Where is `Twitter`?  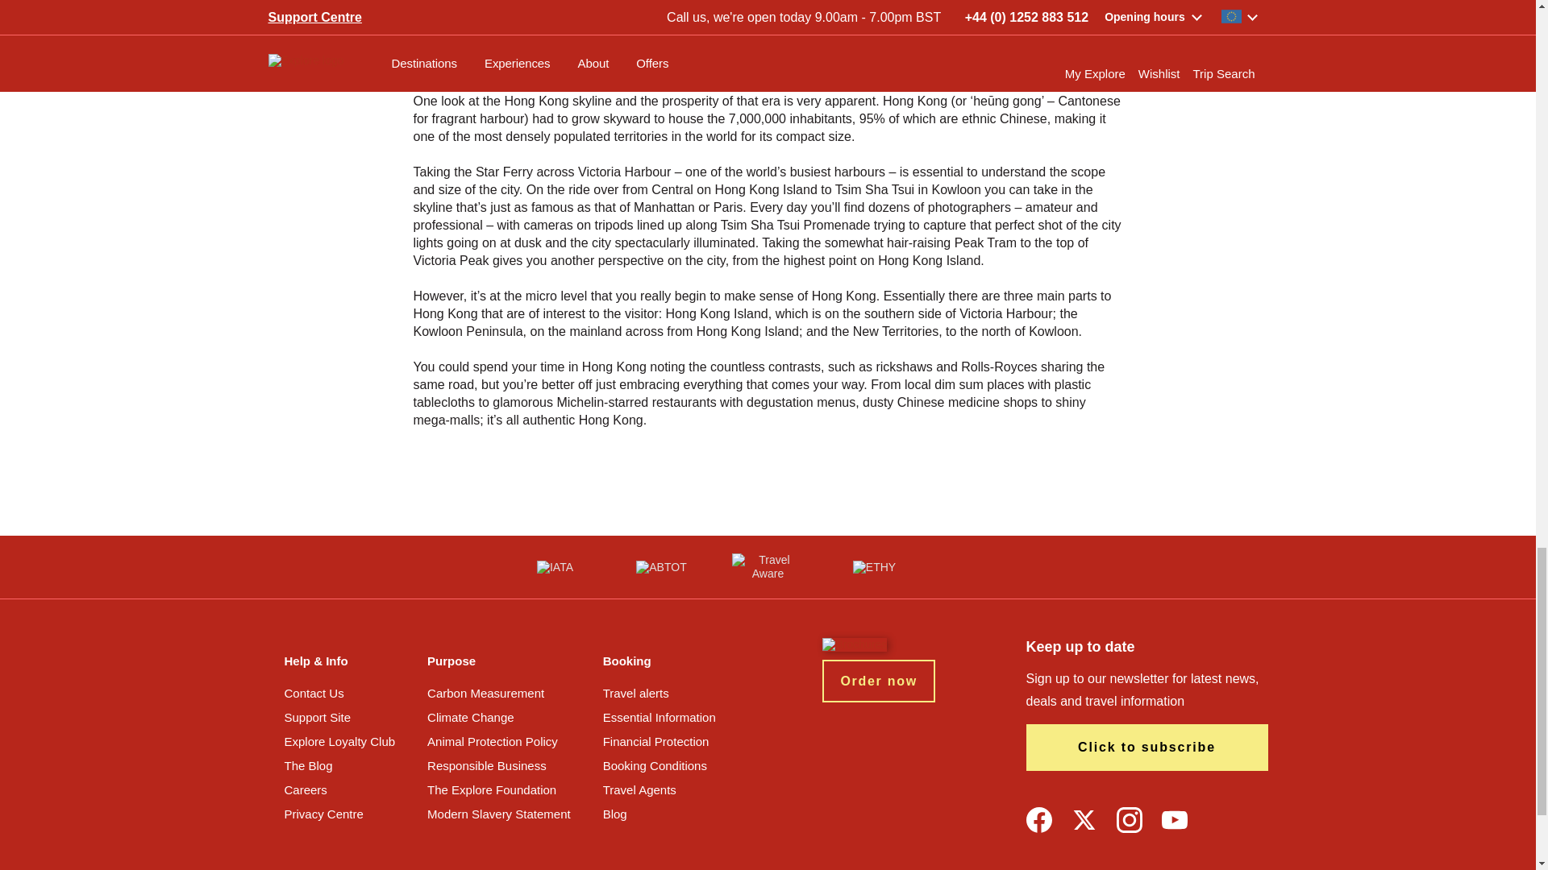
Twitter is located at coordinates (1084, 820).